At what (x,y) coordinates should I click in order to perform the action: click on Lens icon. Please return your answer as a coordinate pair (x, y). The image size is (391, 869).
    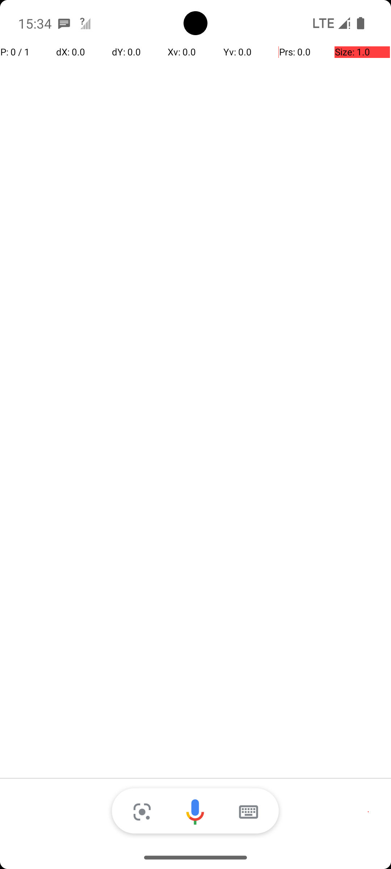
    Looking at the image, I should click on (142, 812).